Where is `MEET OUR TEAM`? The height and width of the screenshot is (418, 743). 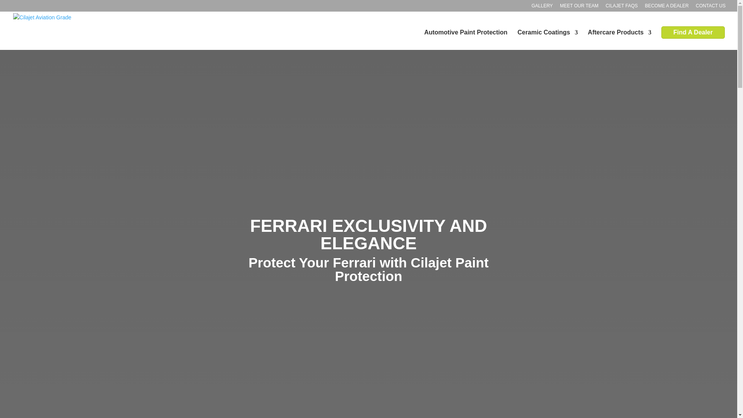
MEET OUR TEAM is located at coordinates (579, 7).